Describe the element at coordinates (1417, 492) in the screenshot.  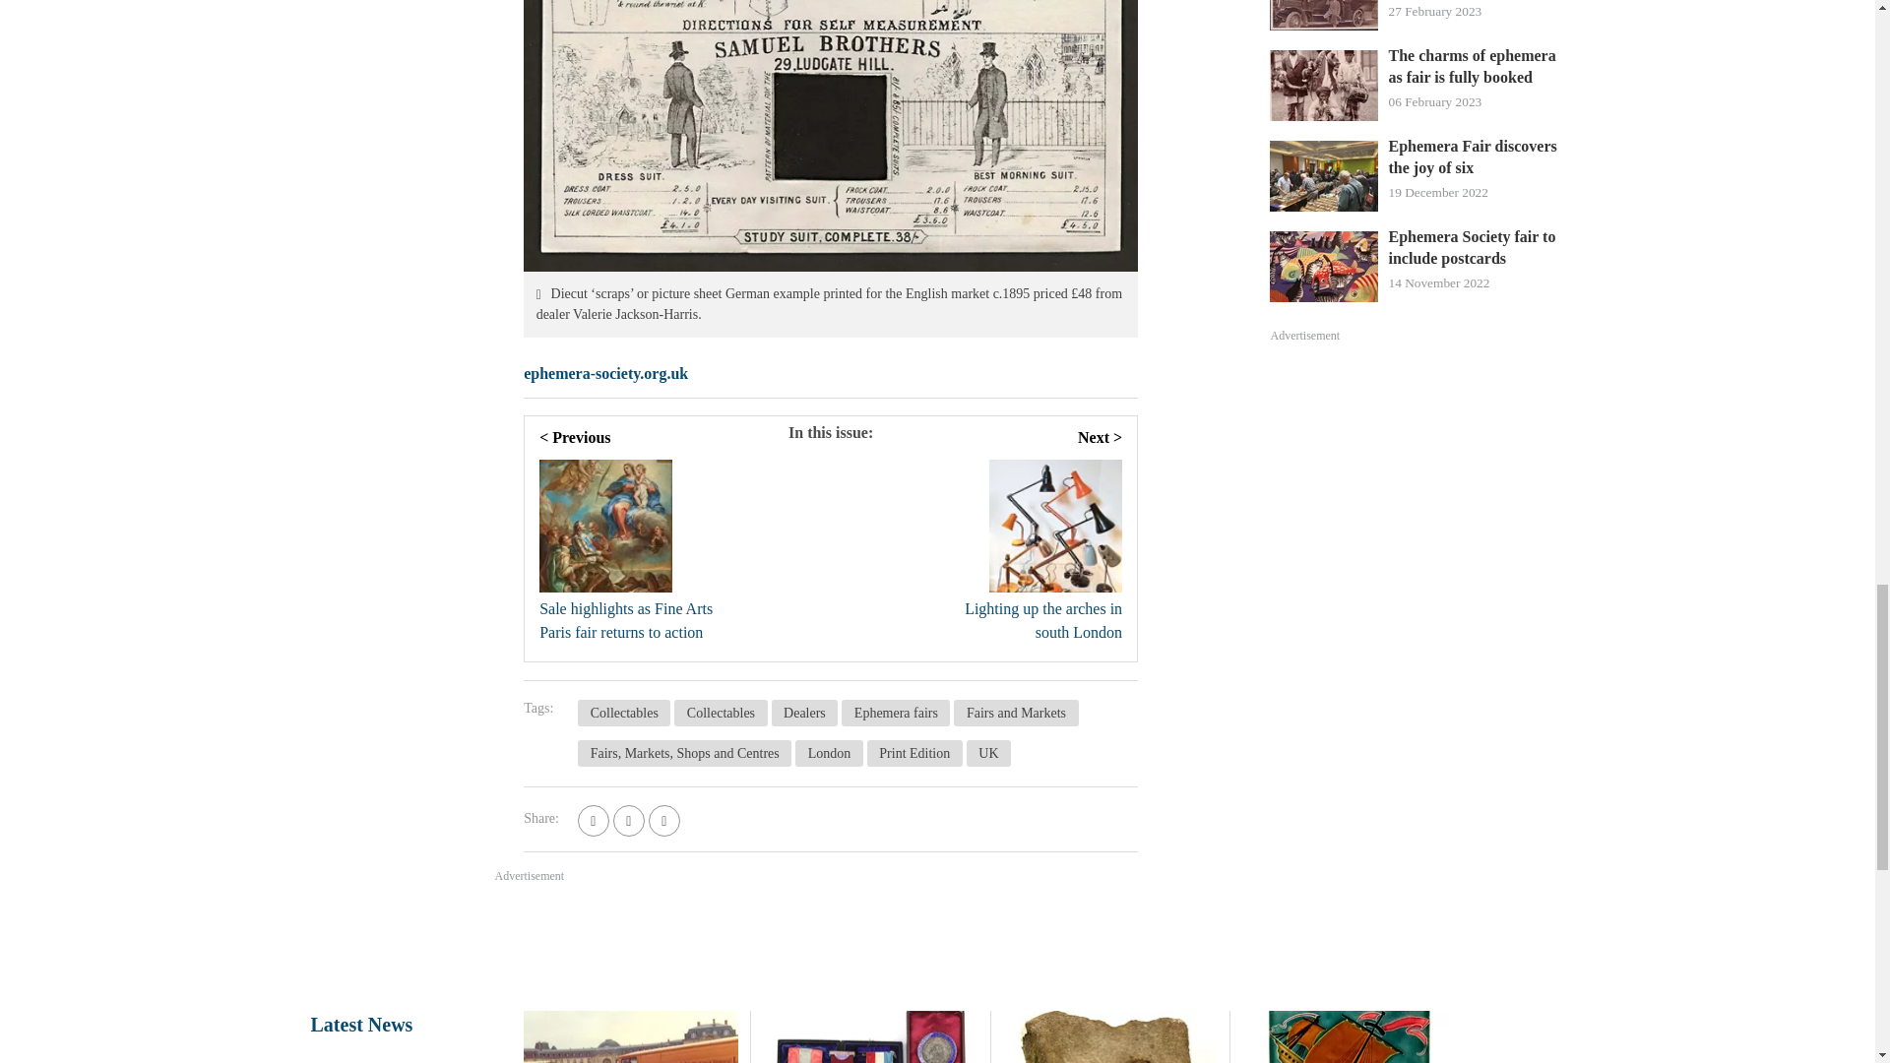
I see `3rd party ad content` at that location.